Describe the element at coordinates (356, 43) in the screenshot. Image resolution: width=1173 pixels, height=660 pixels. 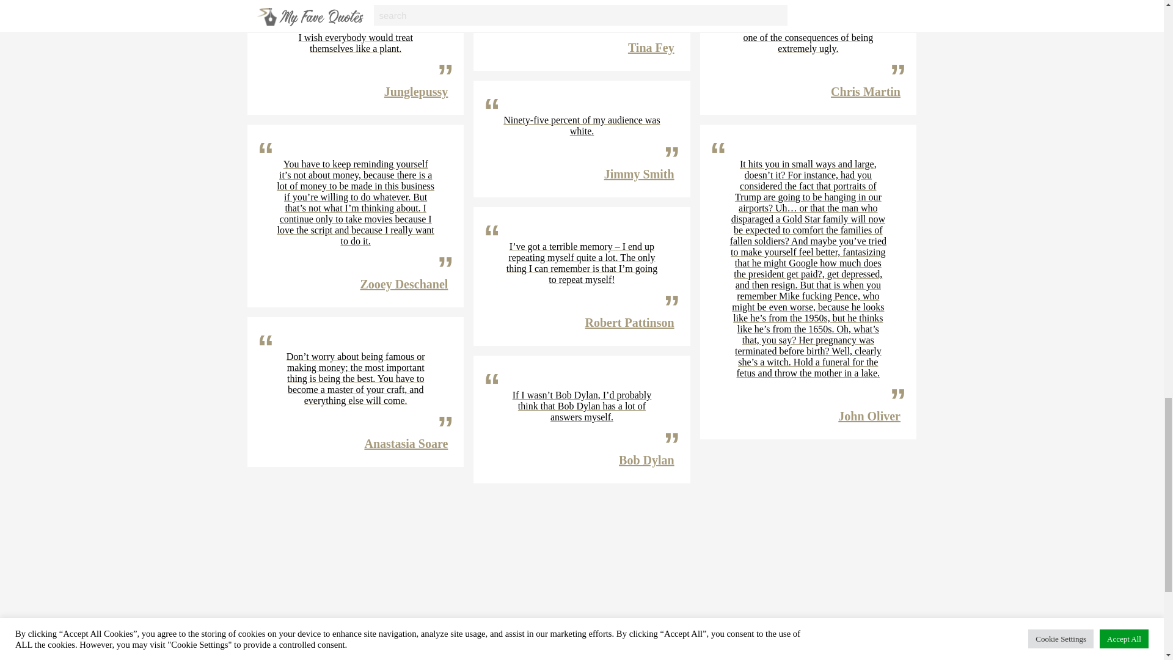
I see `I wish everybody would treat themselves like a plant.` at that location.